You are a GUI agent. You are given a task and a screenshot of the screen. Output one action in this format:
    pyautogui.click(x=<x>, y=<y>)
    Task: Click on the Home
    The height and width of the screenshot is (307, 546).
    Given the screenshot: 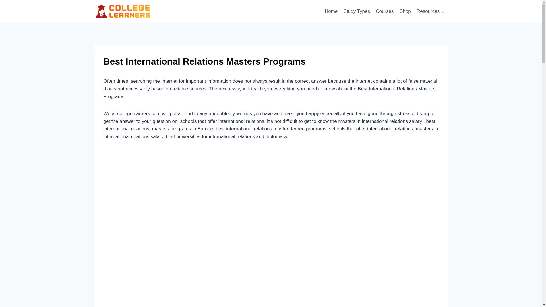 What is the action you would take?
    pyautogui.click(x=331, y=11)
    